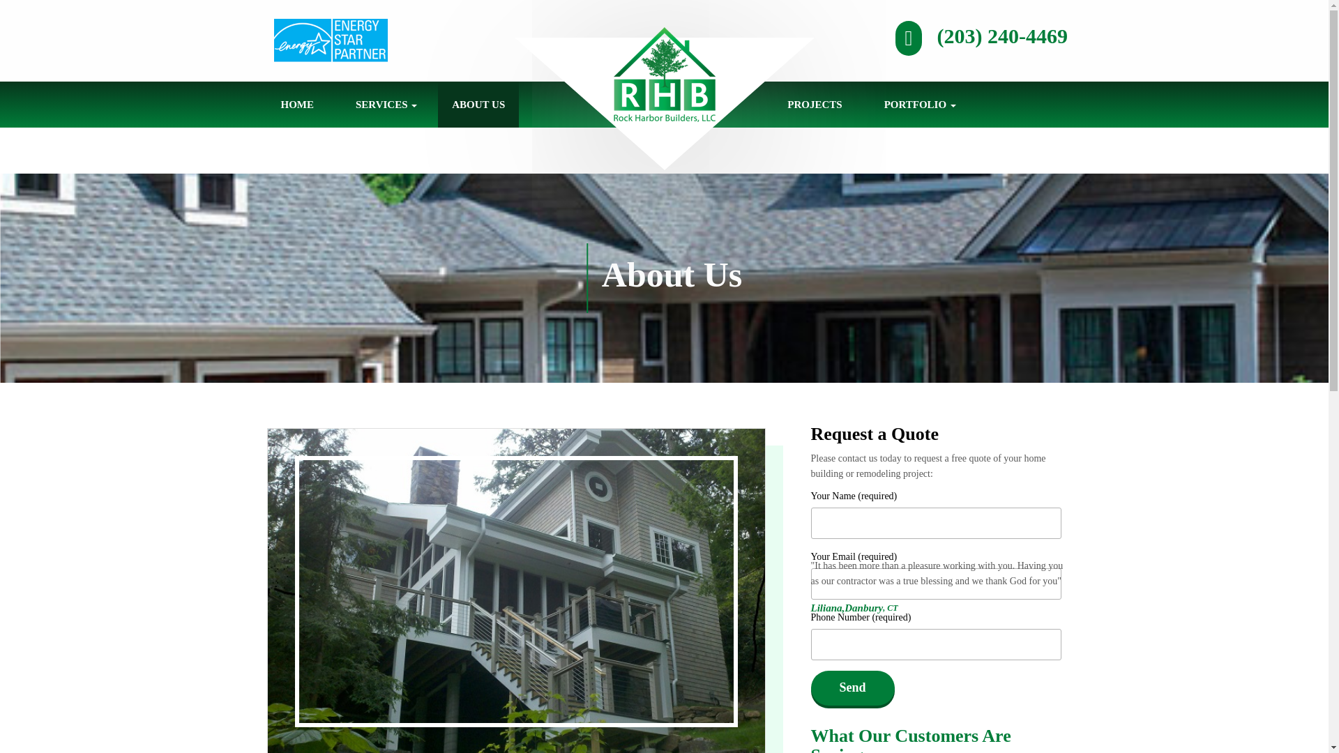 The height and width of the screenshot is (753, 1339). What do you see at coordinates (478, 104) in the screenshot?
I see `About Us` at bounding box center [478, 104].